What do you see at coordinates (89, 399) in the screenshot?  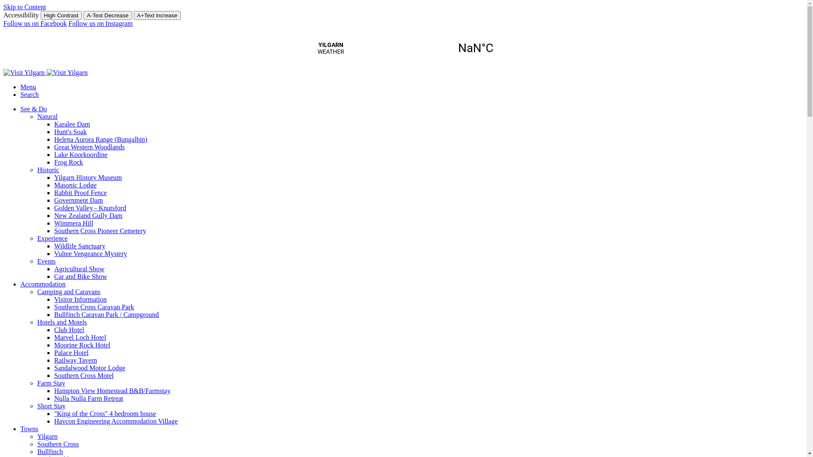 I see `Nulla Nulla Farm Retreat` at bounding box center [89, 399].